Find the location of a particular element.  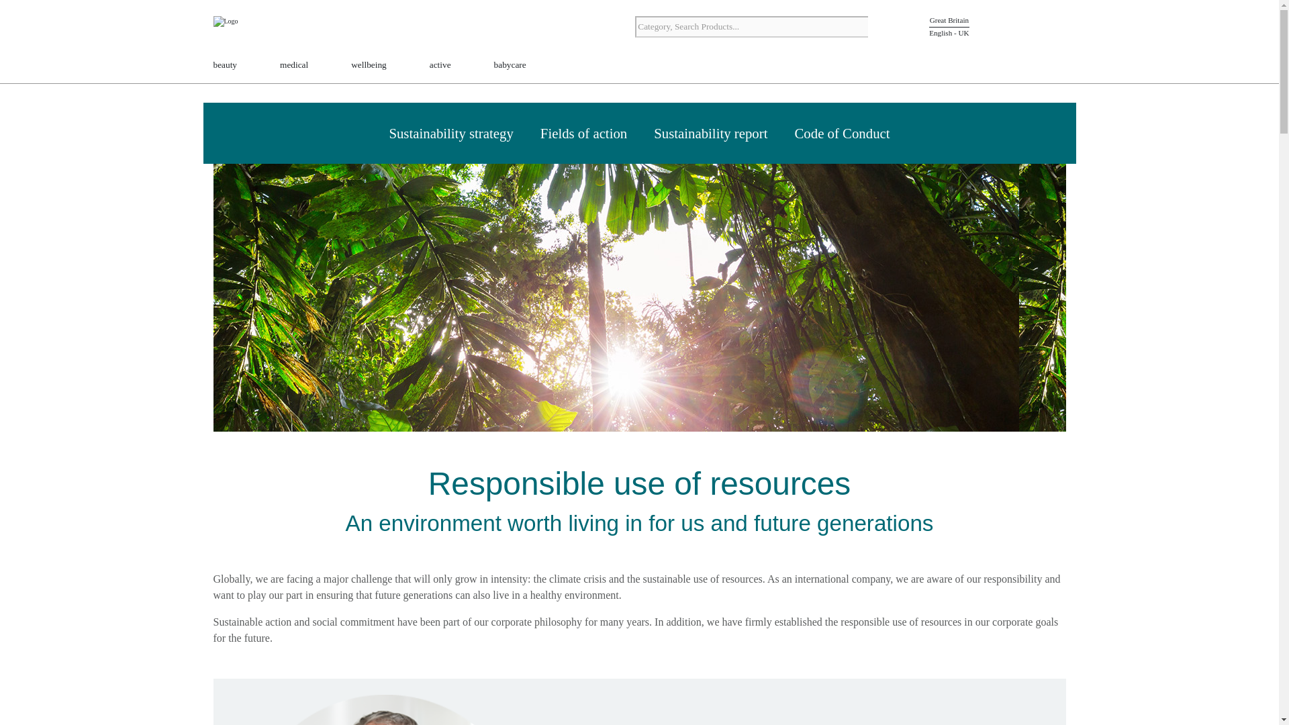

babycare is located at coordinates (510, 66).